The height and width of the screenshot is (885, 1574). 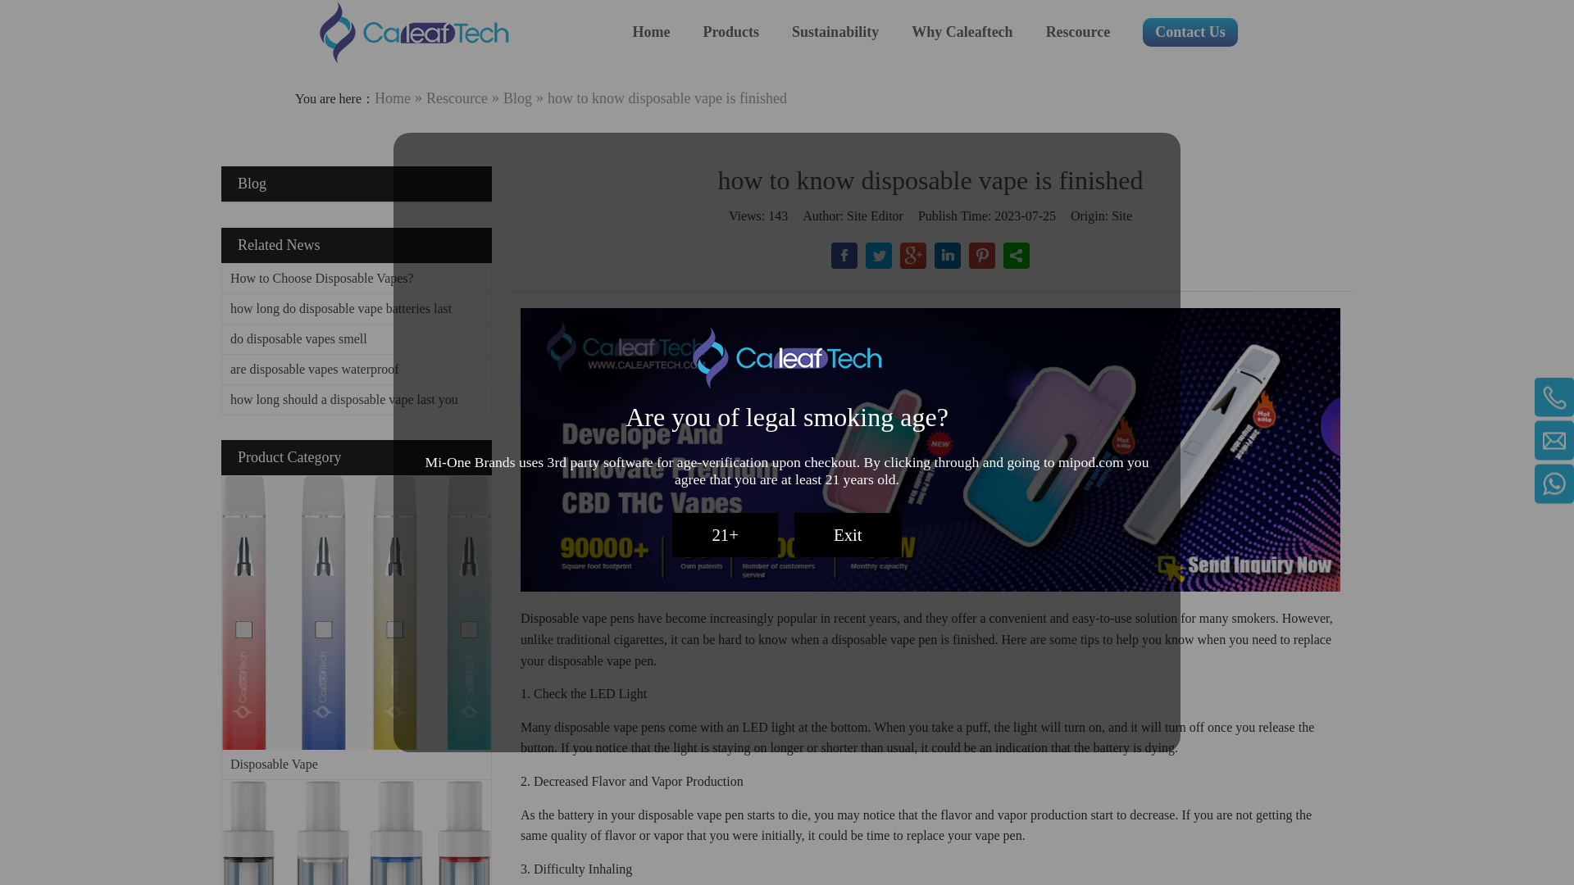 What do you see at coordinates (1079, 33) in the screenshot?
I see `Rescource` at bounding box center [1079, 33].